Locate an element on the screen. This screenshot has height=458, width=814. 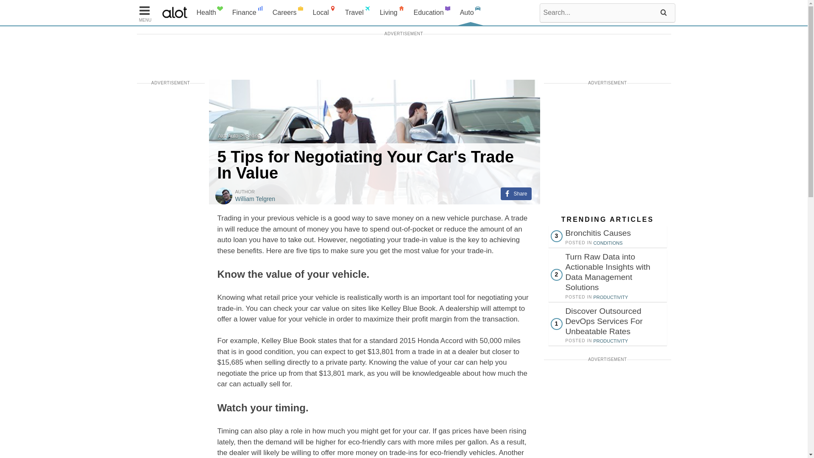
Share on Facebook is located at coordinates (516, 193).